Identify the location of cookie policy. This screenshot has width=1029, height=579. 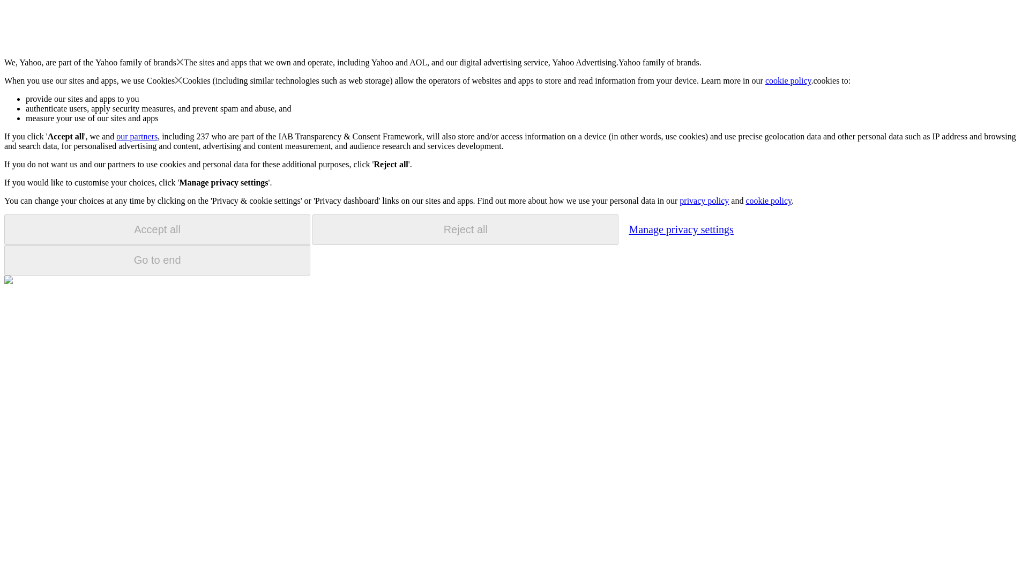
(768, 201).